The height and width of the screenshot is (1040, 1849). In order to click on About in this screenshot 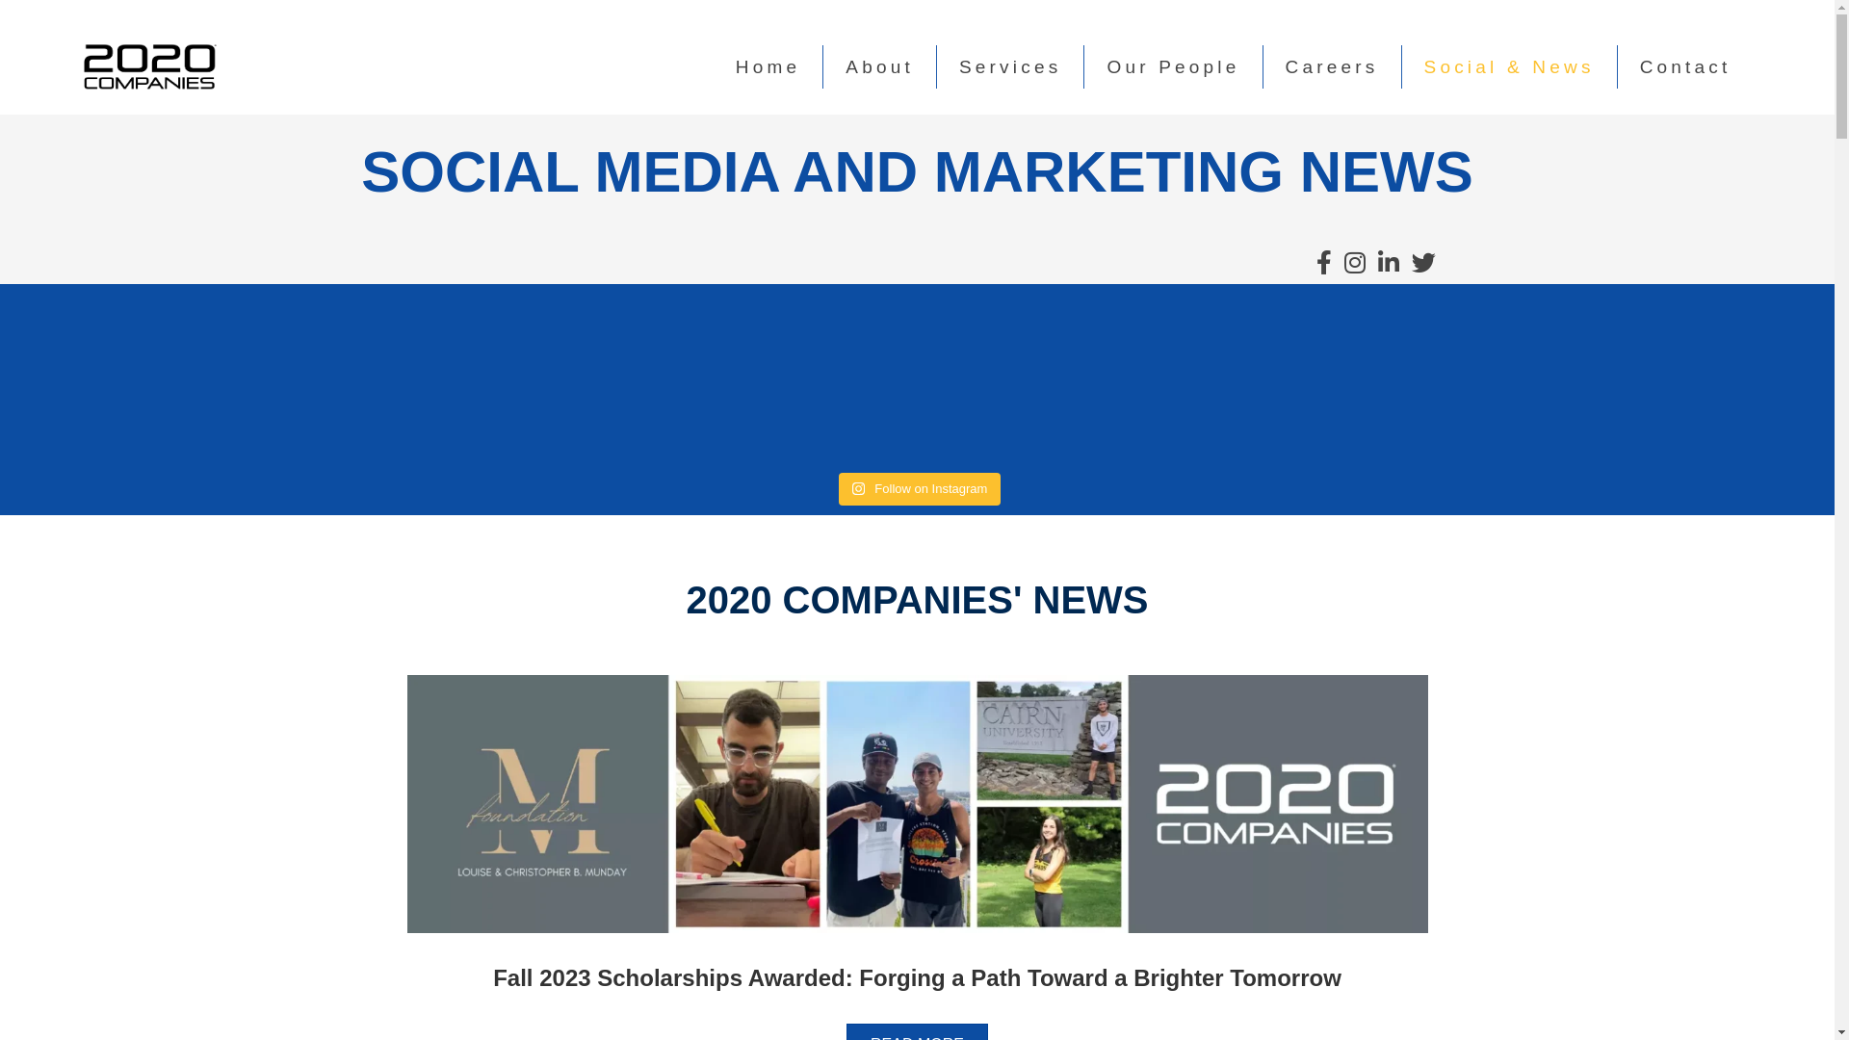, I will do `click(880, 67)`.